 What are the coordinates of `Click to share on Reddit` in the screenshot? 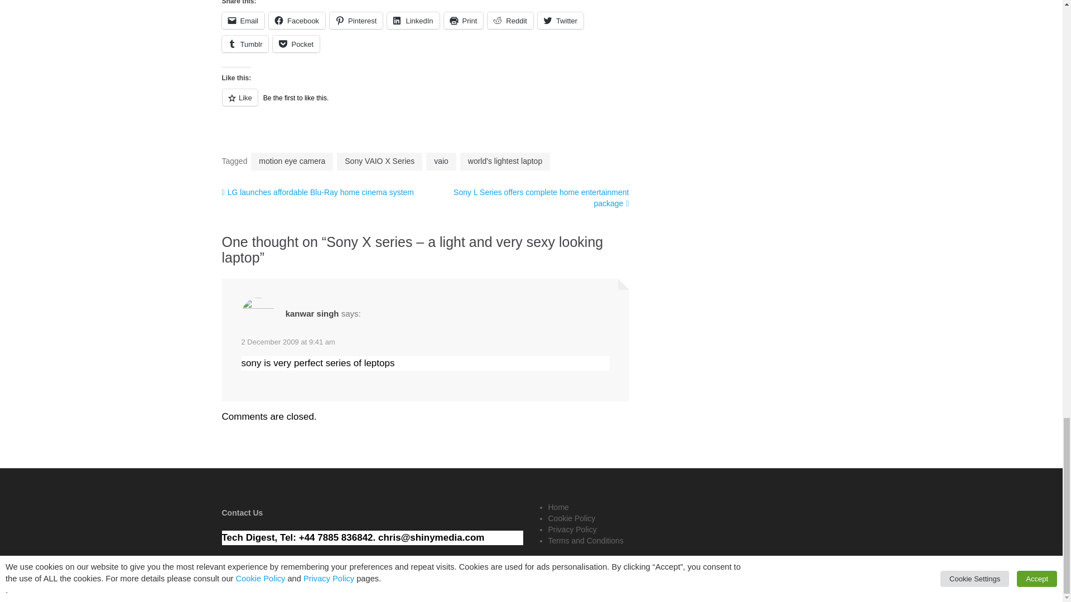 It's located at (510, 20).